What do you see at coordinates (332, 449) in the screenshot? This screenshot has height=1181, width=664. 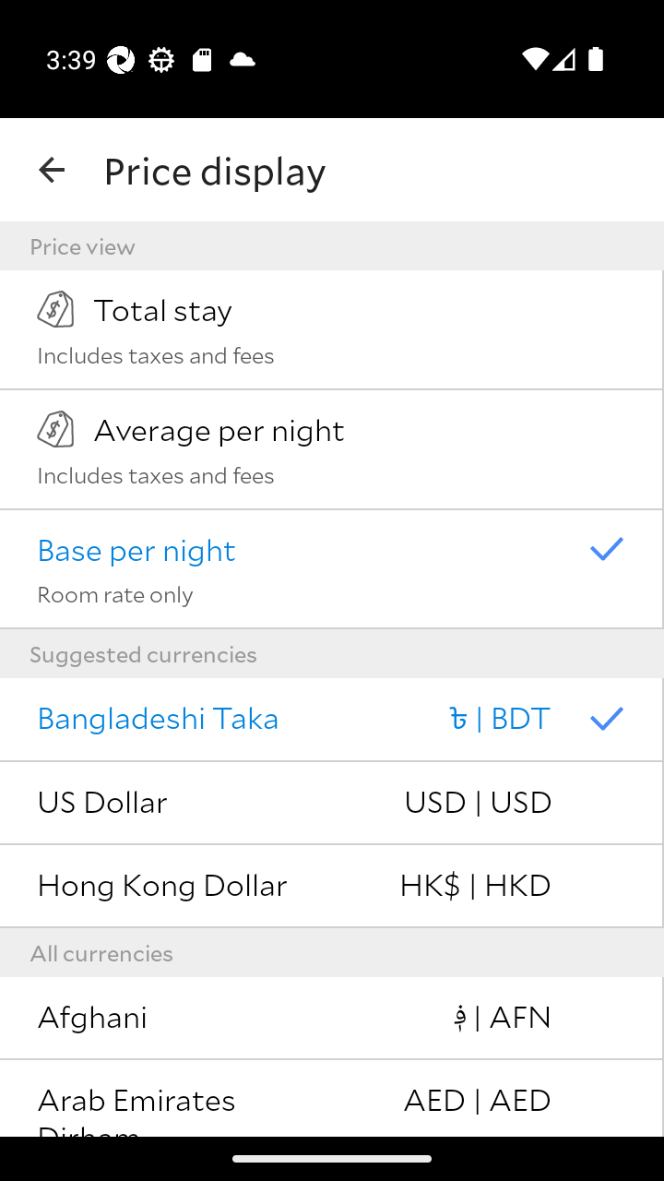 I see `Average per night Includes taxes and fees` at bounding box center [332, 449].